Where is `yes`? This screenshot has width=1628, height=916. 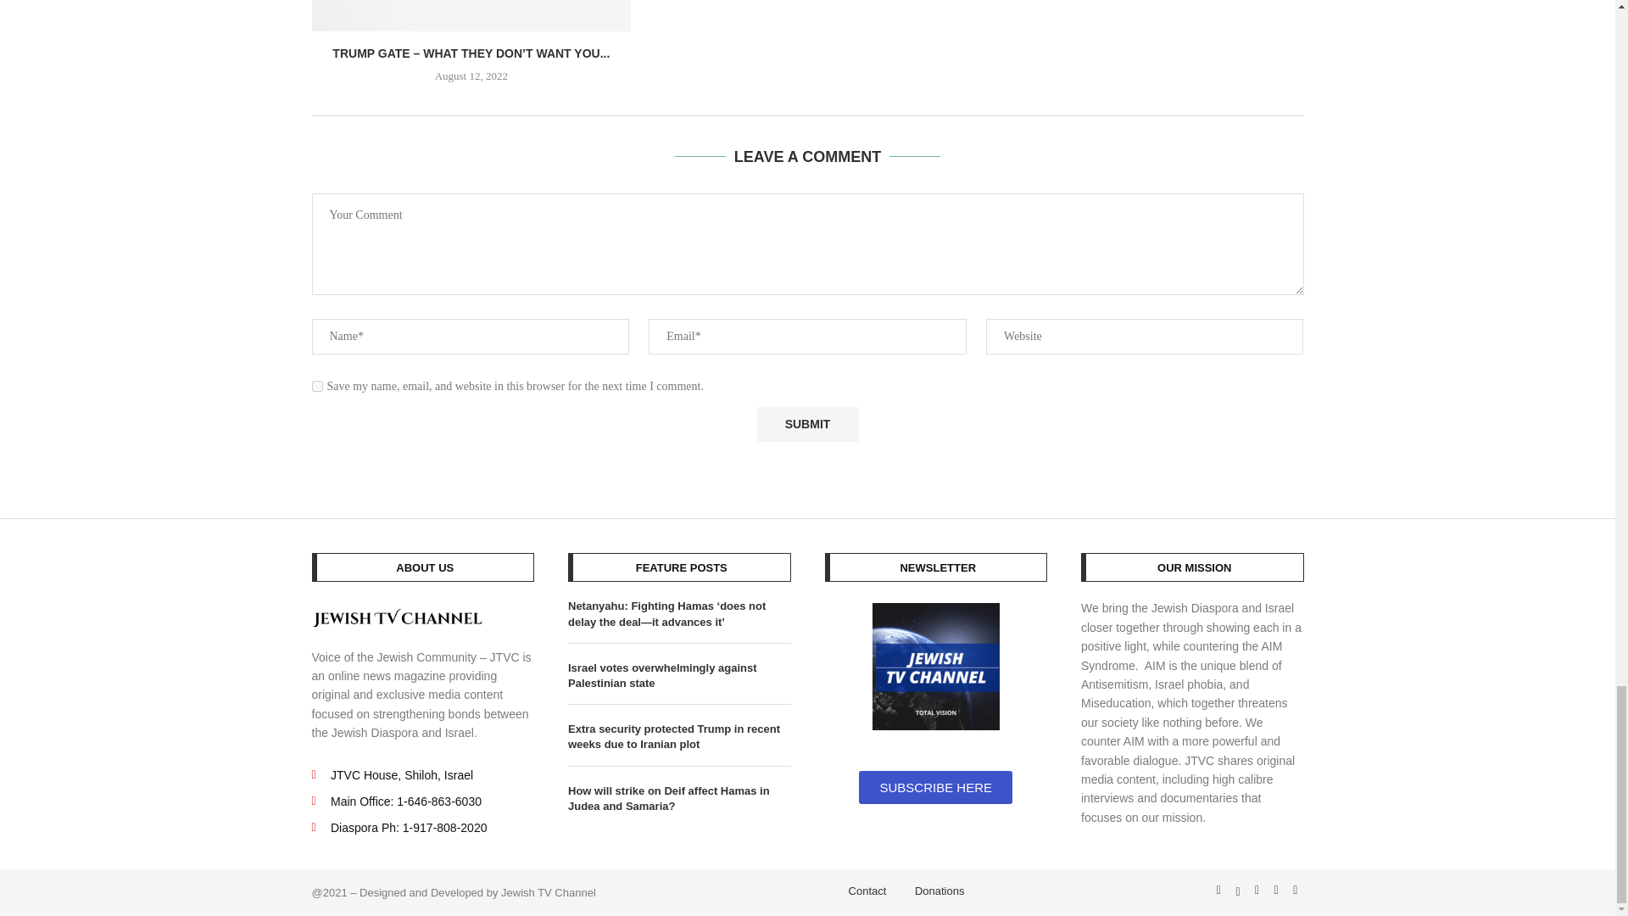
yes is located at coordinates (317, 387).